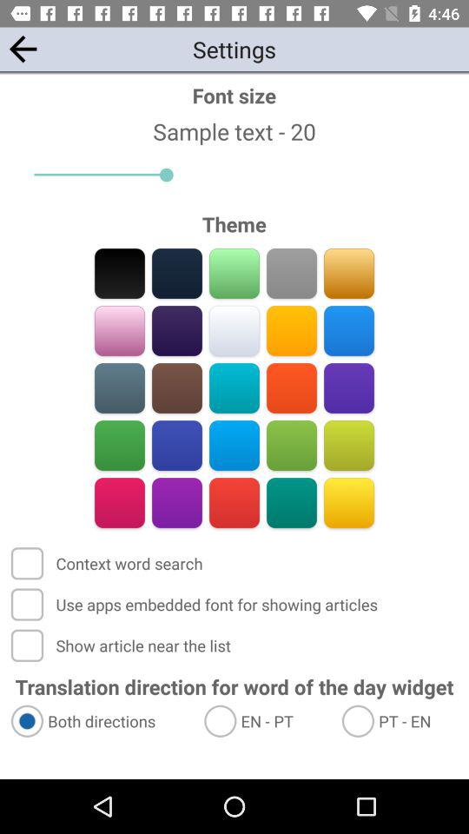 The width and height of the screenshot is (469, 834). Describe the element at coordinates (99, 721) in the screenshot. I see `turn on the item below translation direction for item` at that location.